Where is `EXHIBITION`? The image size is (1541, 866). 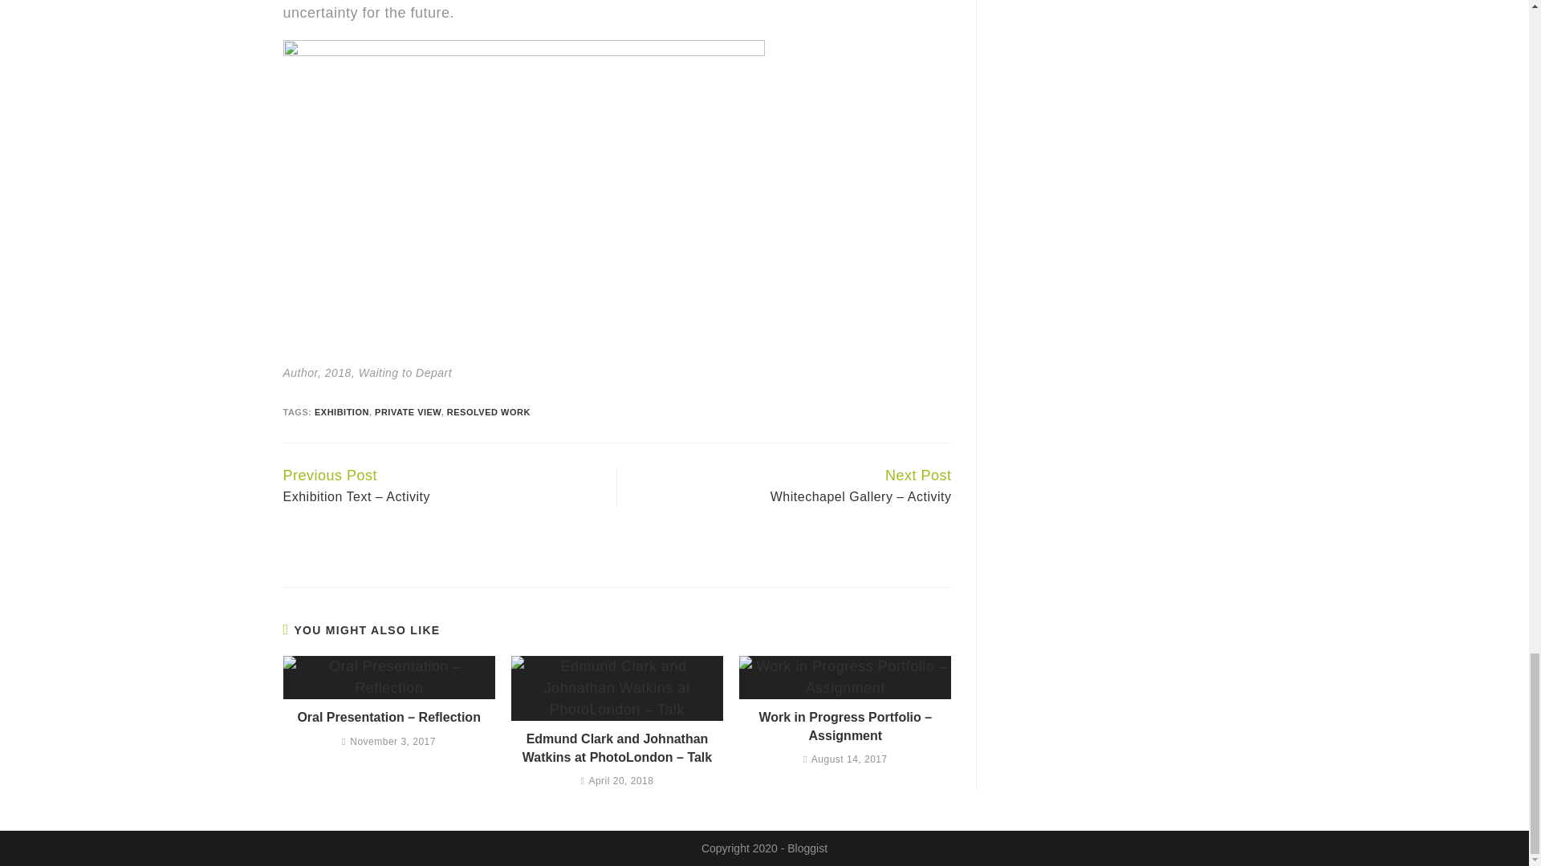 EXHIBITION is located at coordinates (342, 411).